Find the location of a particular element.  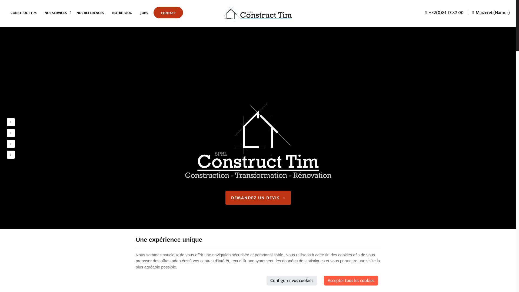

+32(0)81 13 82 00 is located at coordinates (444, 12).